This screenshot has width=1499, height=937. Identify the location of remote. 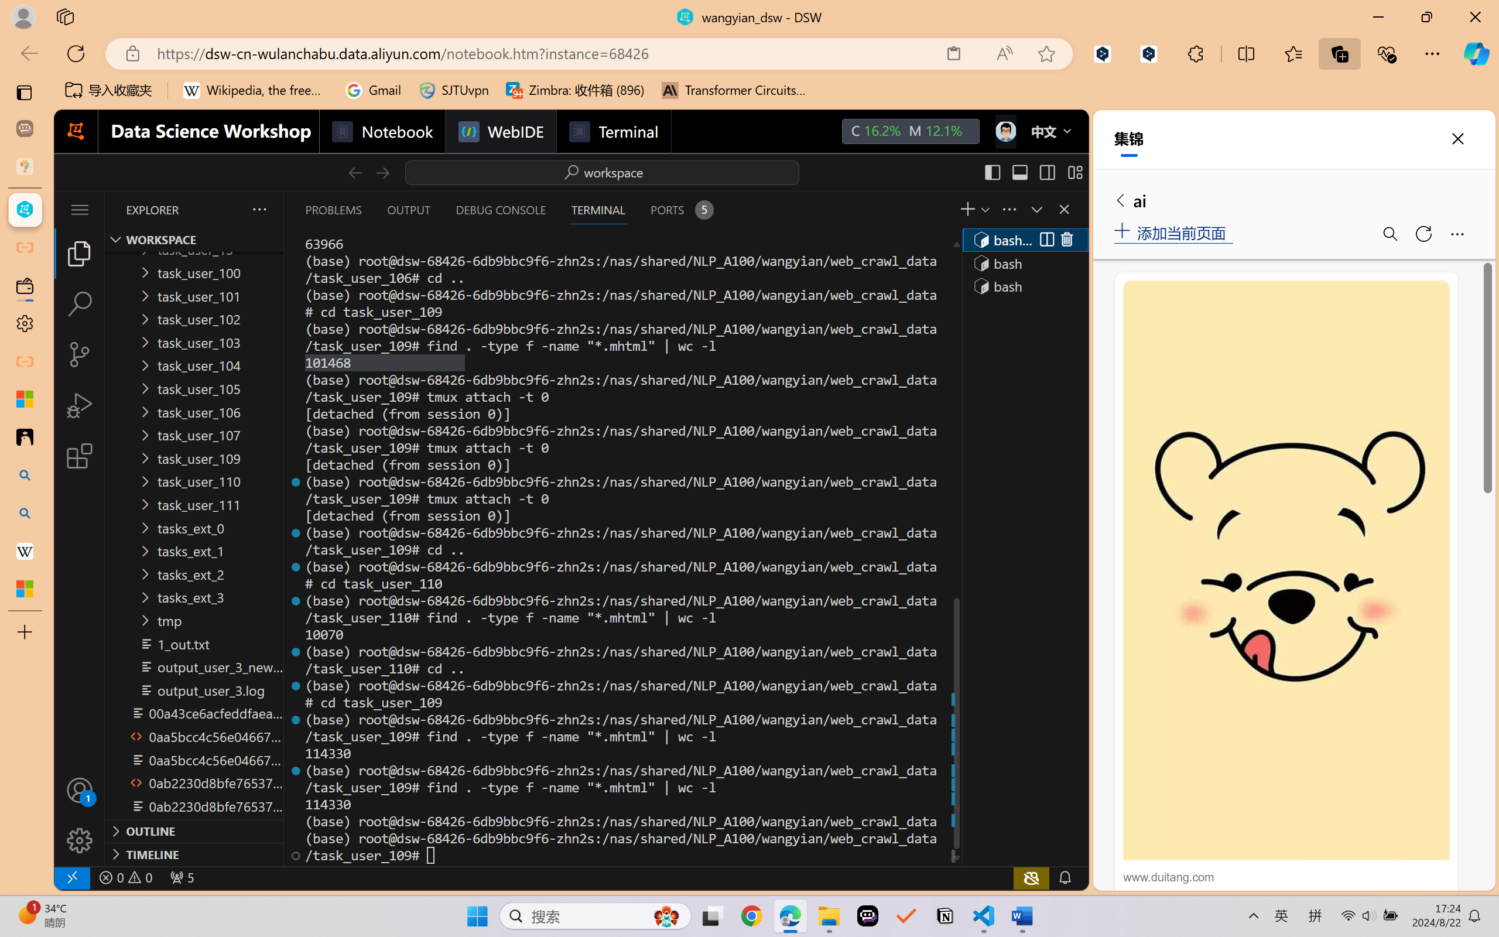
(71, 877).